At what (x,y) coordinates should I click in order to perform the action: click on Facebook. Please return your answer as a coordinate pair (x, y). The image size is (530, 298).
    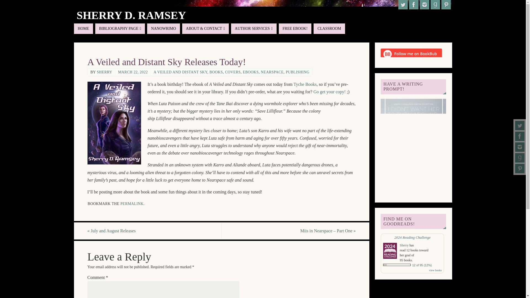
    Looking at the image, I should click on (520, 136).